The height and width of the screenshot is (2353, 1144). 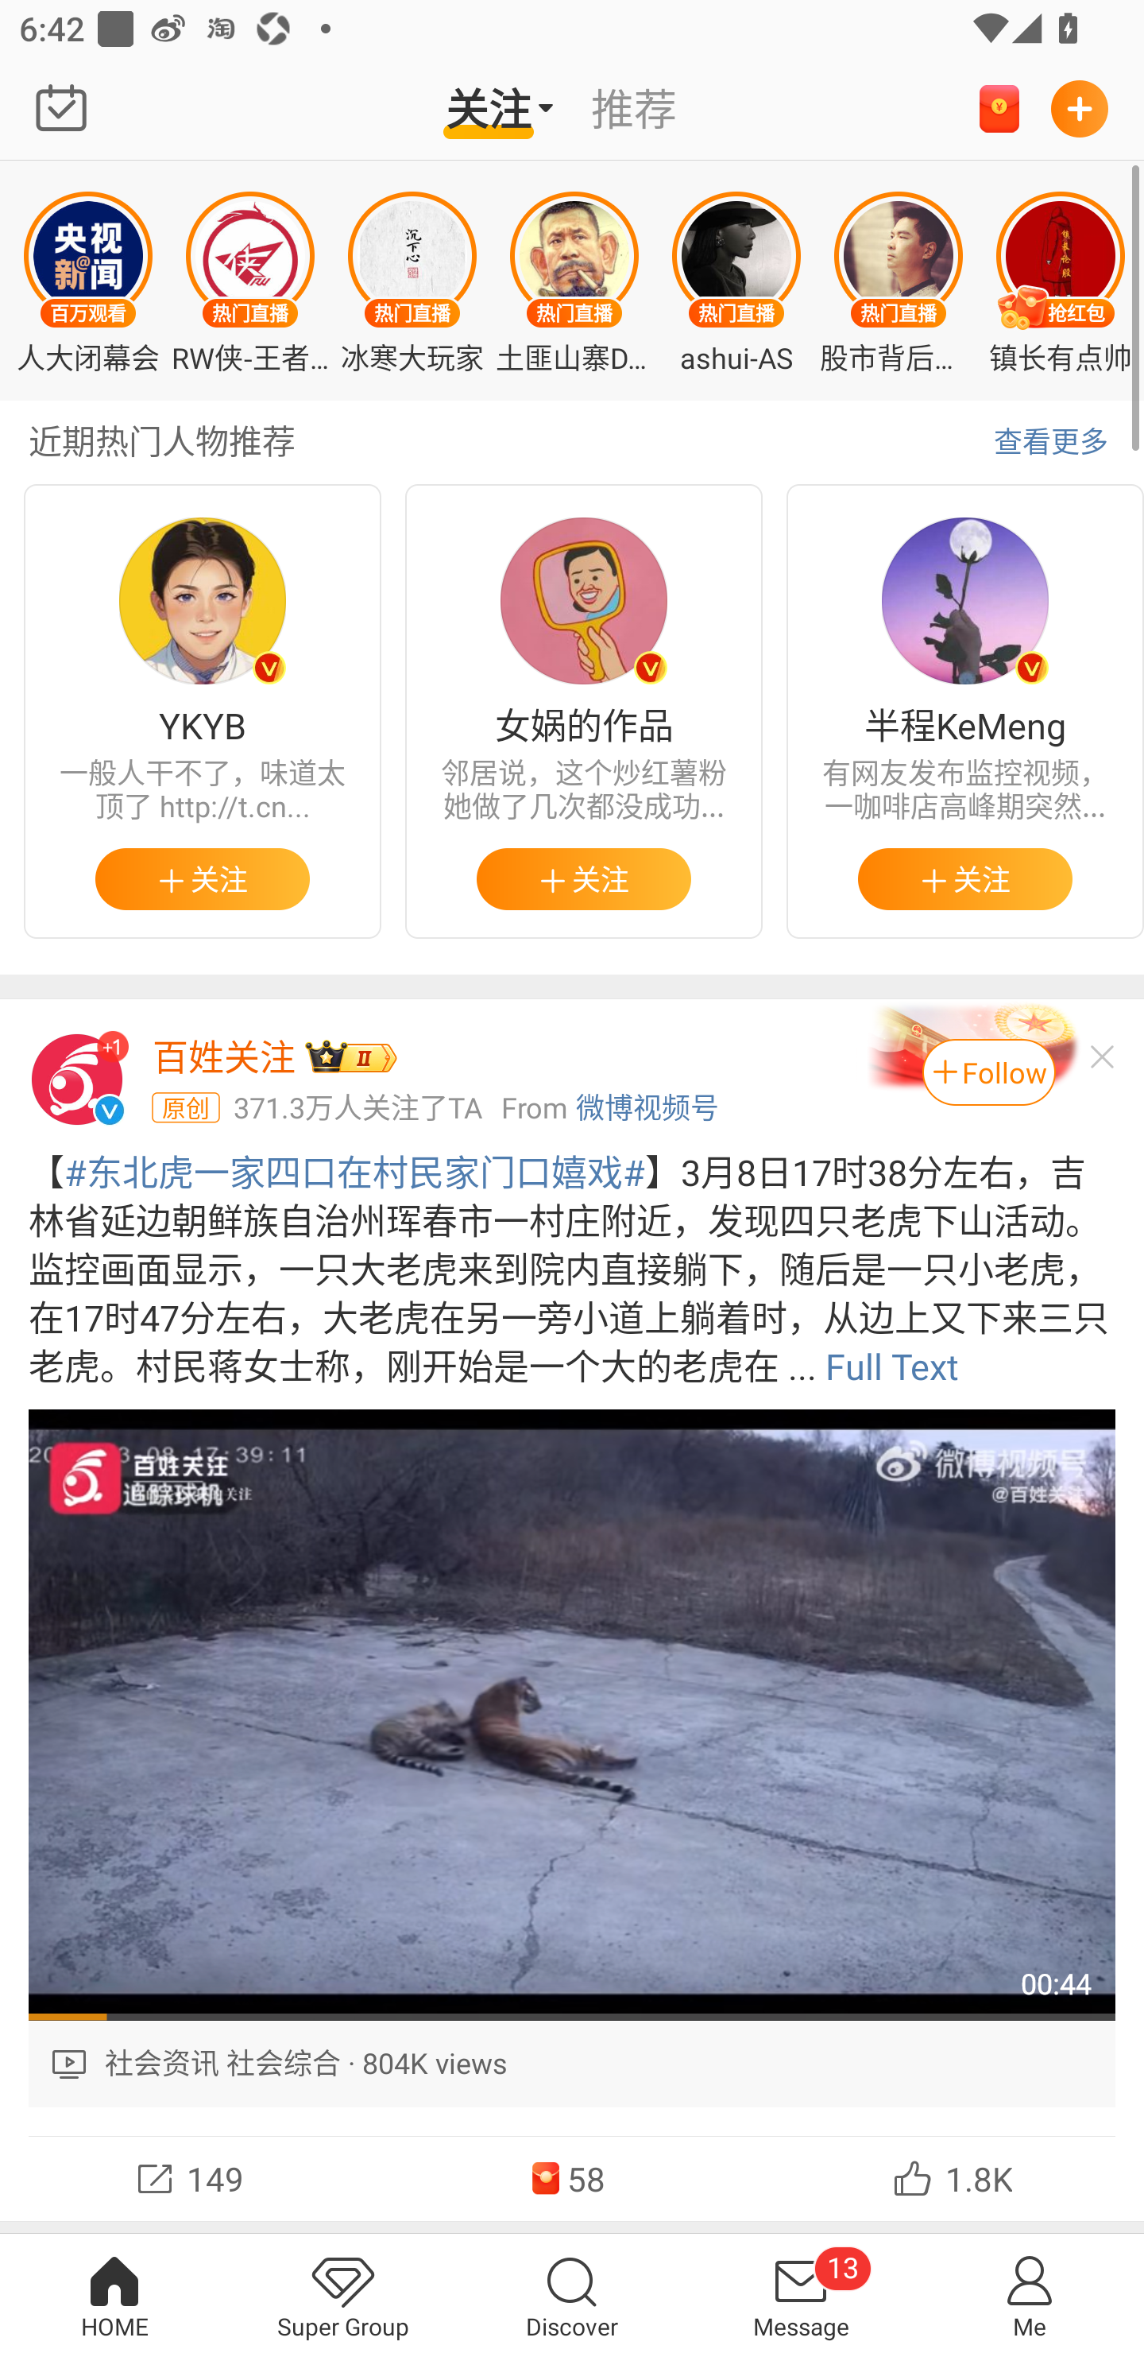 I want to click on *&**&*关注, so click(x=583, y=878).